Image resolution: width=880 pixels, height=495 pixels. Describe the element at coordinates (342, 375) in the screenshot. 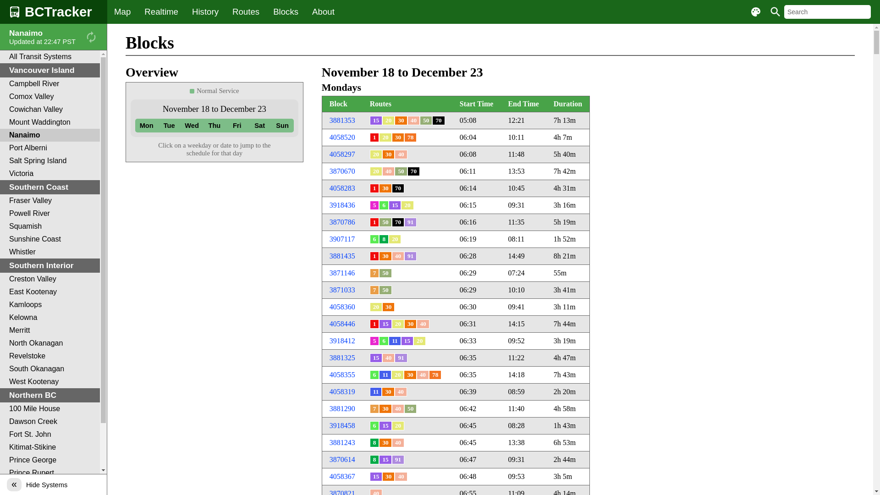

I see `4058355` at that location.